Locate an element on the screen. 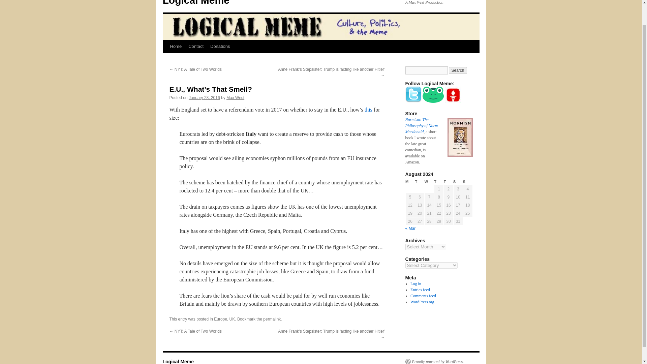  5:29 am is located at coordinates (204, 98).